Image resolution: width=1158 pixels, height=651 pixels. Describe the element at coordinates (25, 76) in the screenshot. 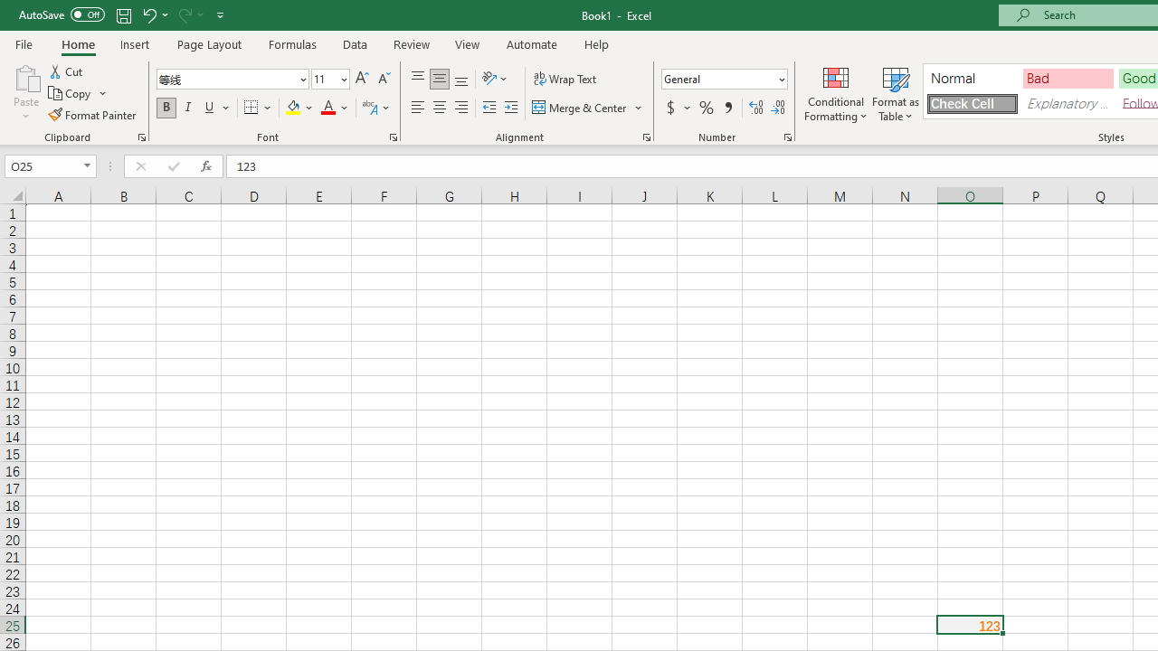

I see `Paste` at that location.